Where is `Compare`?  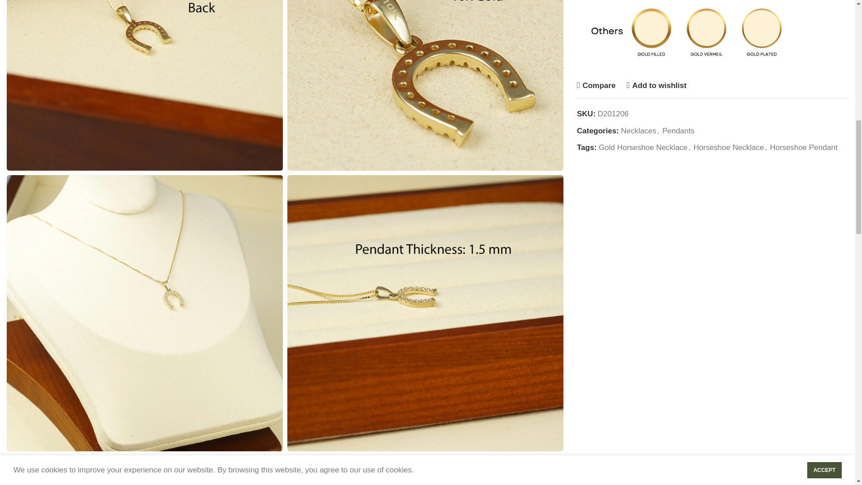
Compare is located at coordinates (596, 85).